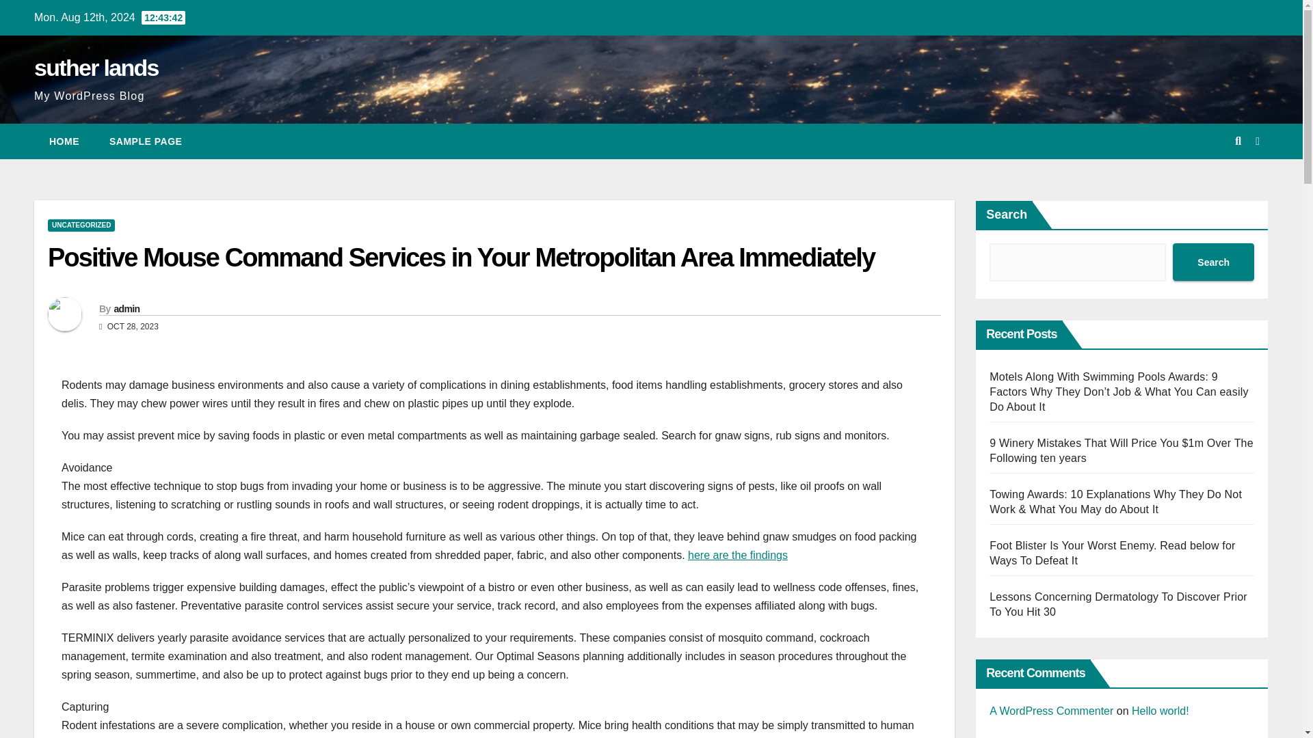 This screenshot has height=738, width=1313. I want to click on Search, so click(1213, 262).